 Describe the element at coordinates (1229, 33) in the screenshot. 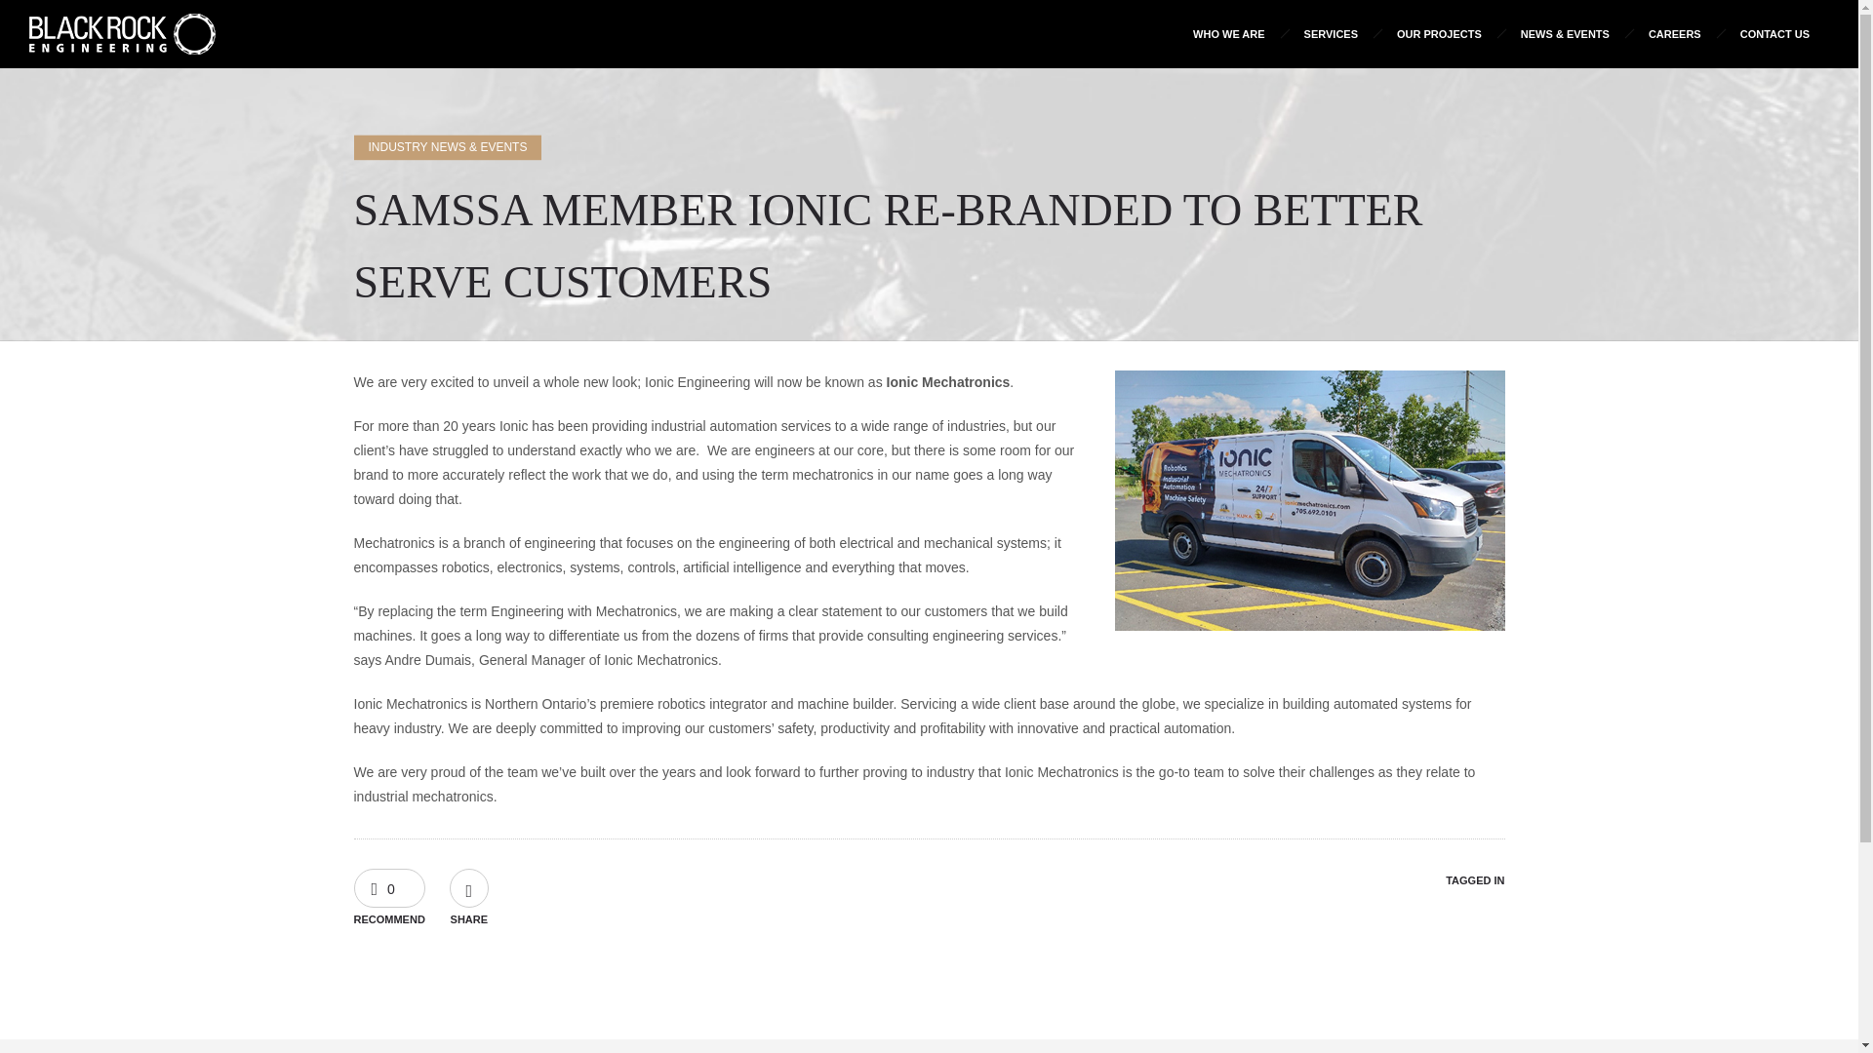

I see `WHO WE ARE` at that location.